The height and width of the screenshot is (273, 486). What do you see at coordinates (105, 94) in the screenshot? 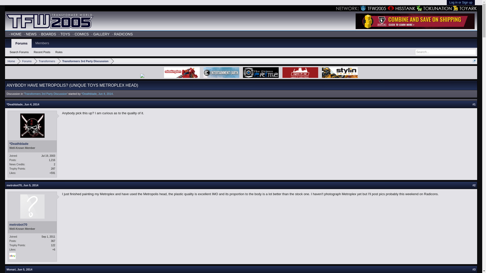
I see `Jun 4, 2014` at bounding box center [105, 94].